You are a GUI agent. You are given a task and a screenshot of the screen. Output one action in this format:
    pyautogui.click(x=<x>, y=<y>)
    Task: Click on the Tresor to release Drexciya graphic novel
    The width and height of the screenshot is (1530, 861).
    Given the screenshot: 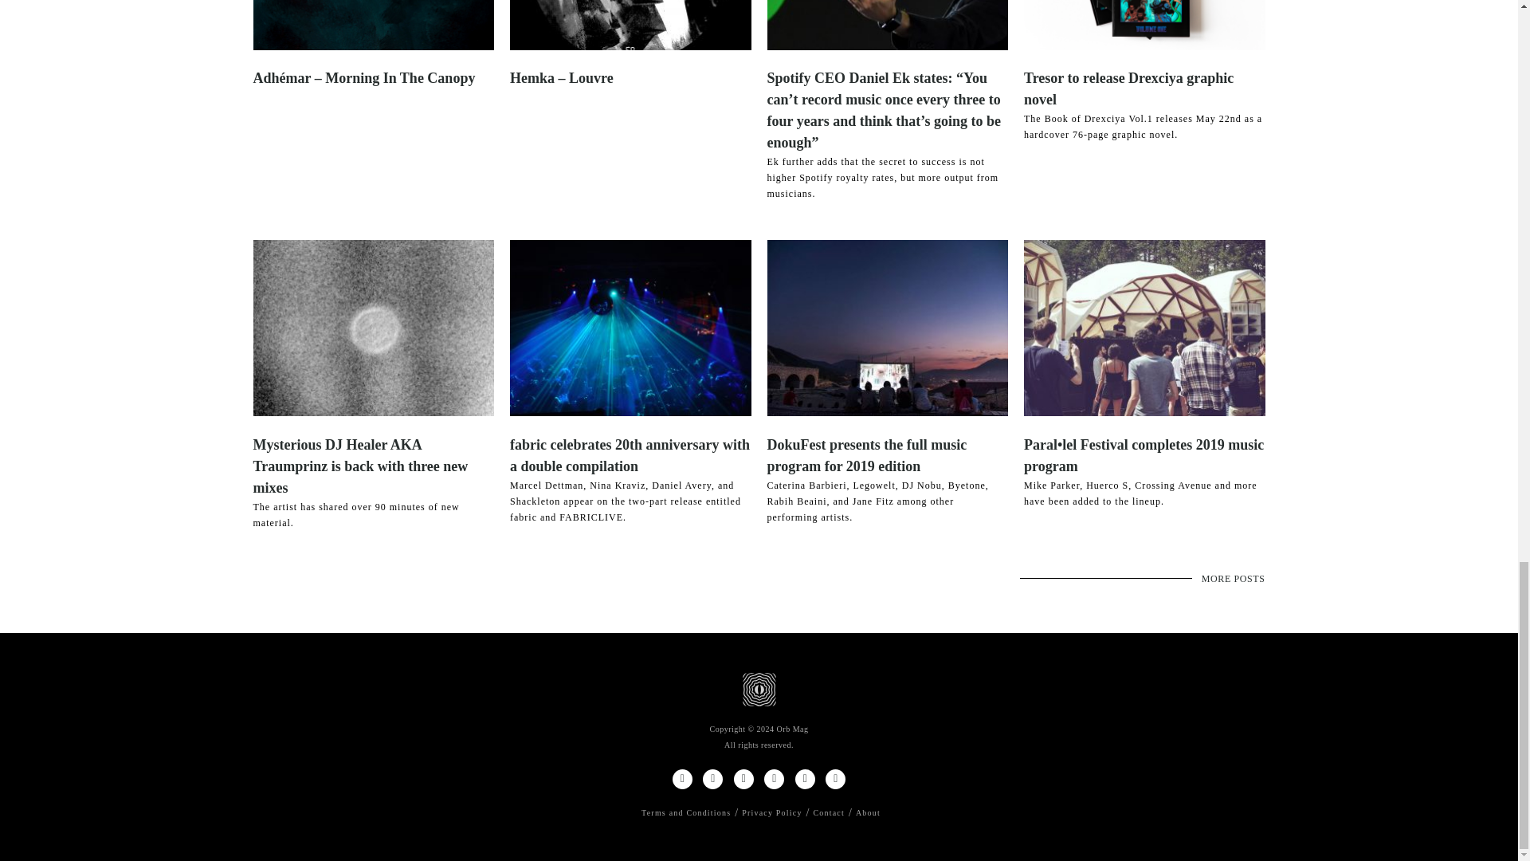 What is the action you would take?
    pyautogui.click(x=1128, y=88)
    